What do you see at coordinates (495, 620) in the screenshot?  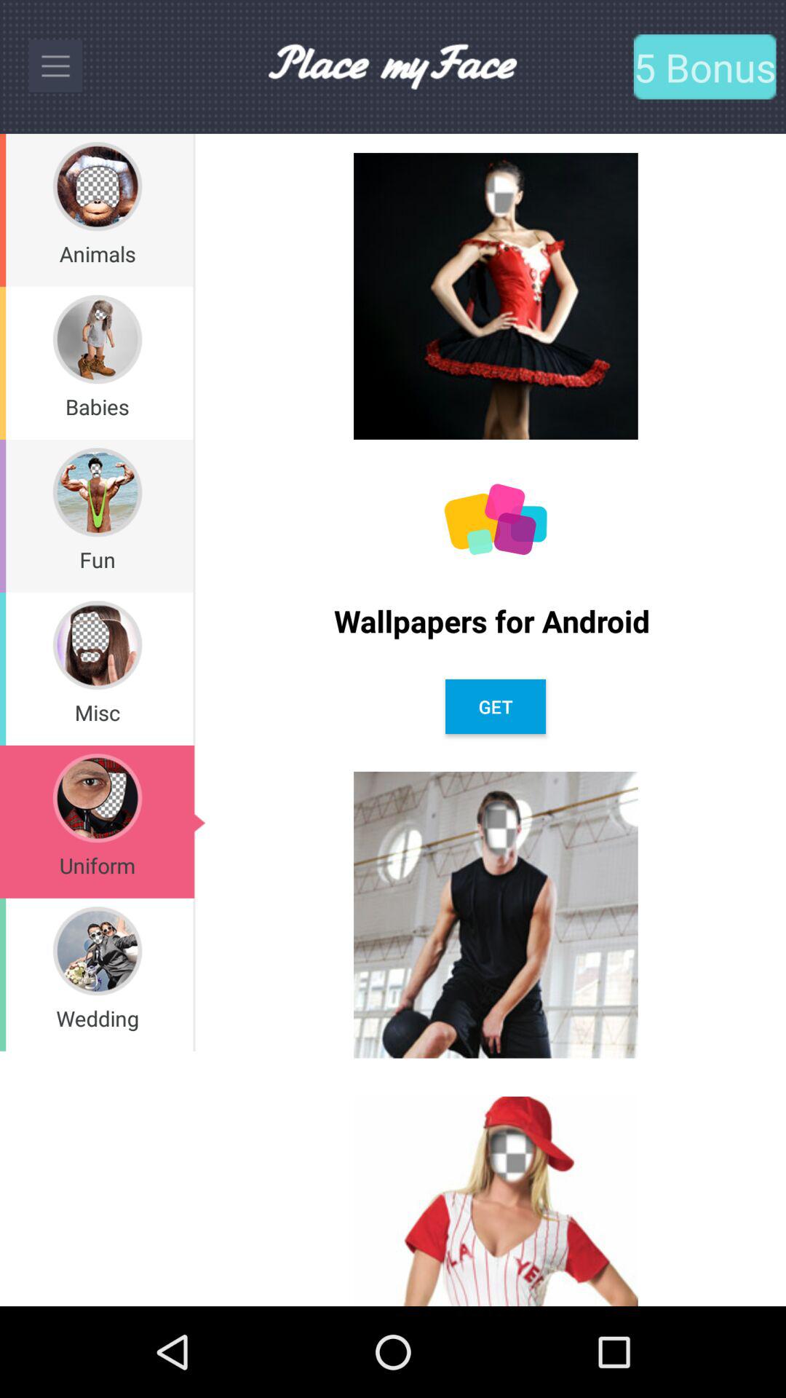 I see `jump to wallpapers for android  app` at bounding box center [495, 620].